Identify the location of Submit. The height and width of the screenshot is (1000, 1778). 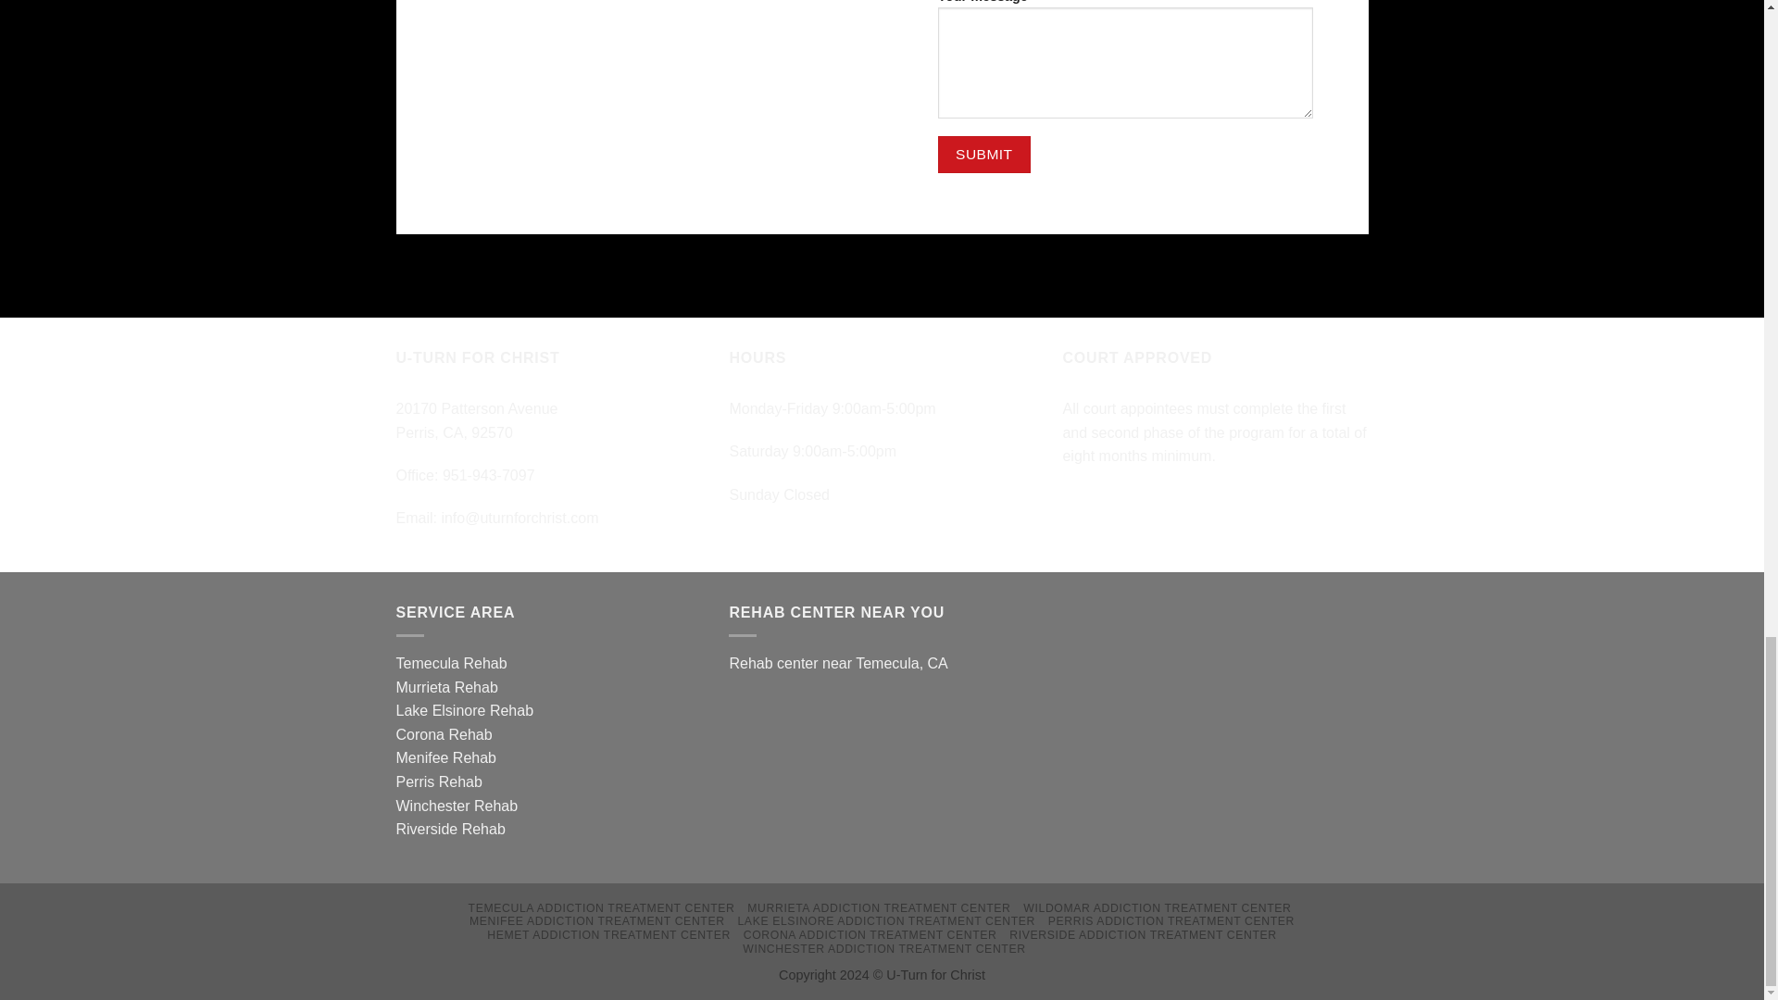
(983, 154).